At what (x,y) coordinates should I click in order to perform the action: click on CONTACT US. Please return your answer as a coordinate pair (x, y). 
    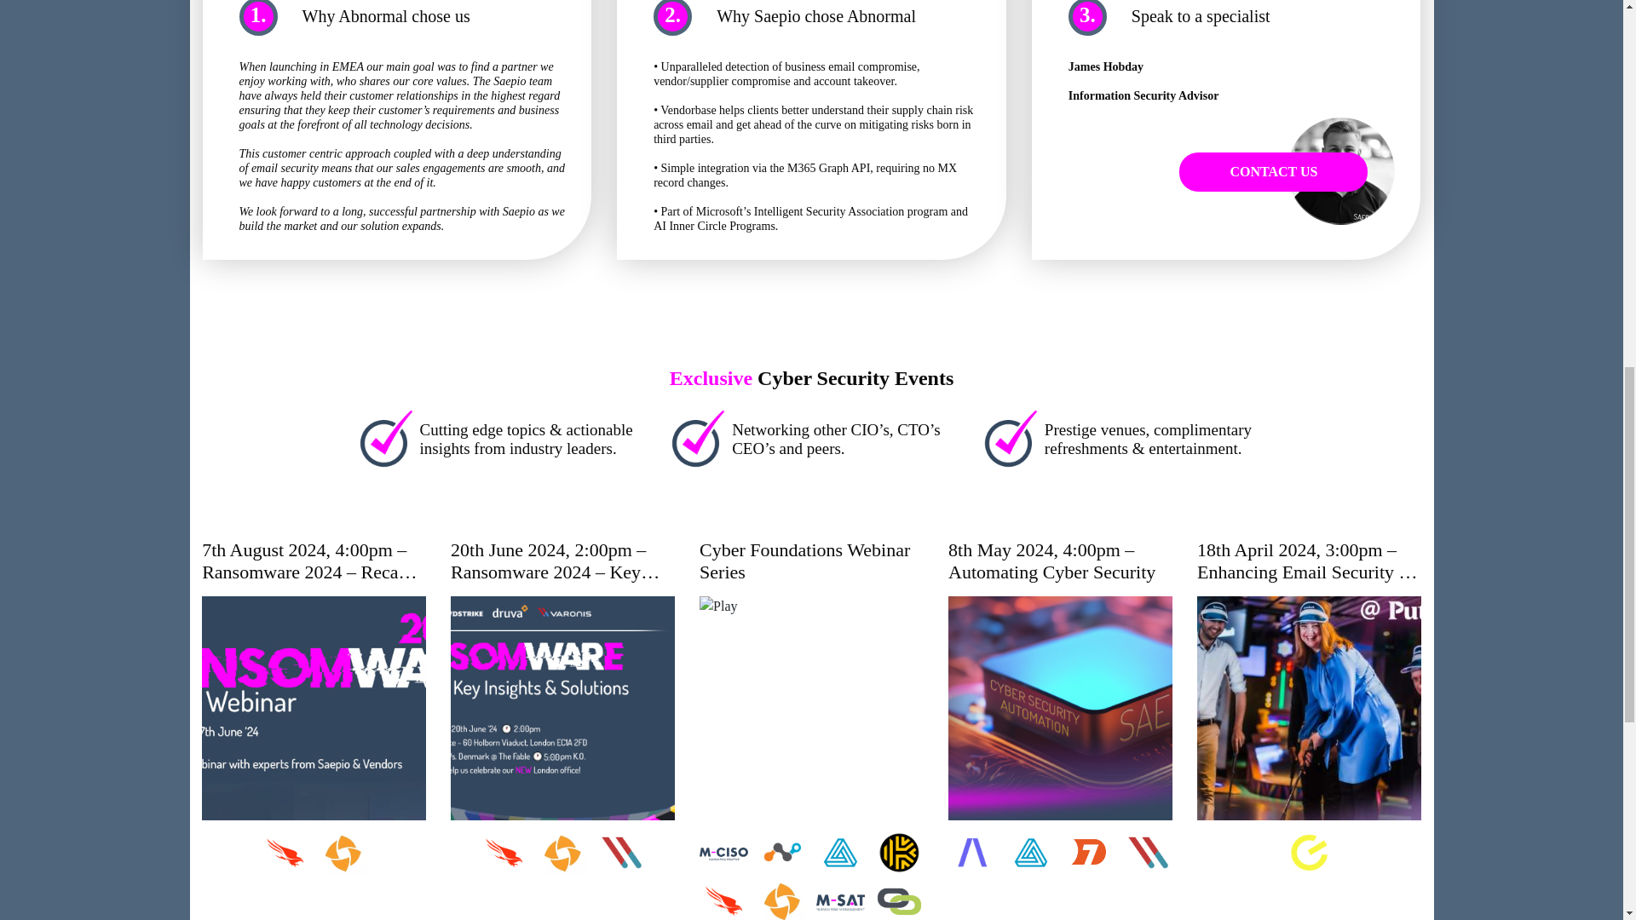
    Looking at the image, I should click on (1273, 172).